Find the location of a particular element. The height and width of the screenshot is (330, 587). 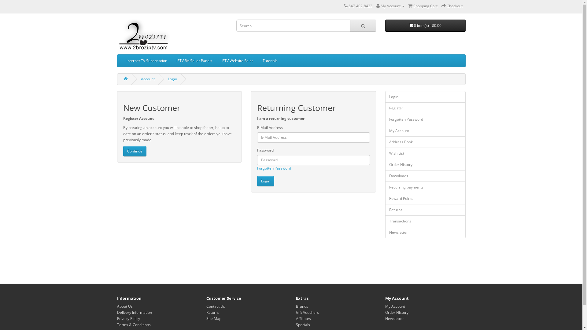

Reward Points is located at coordinates (426, 199).